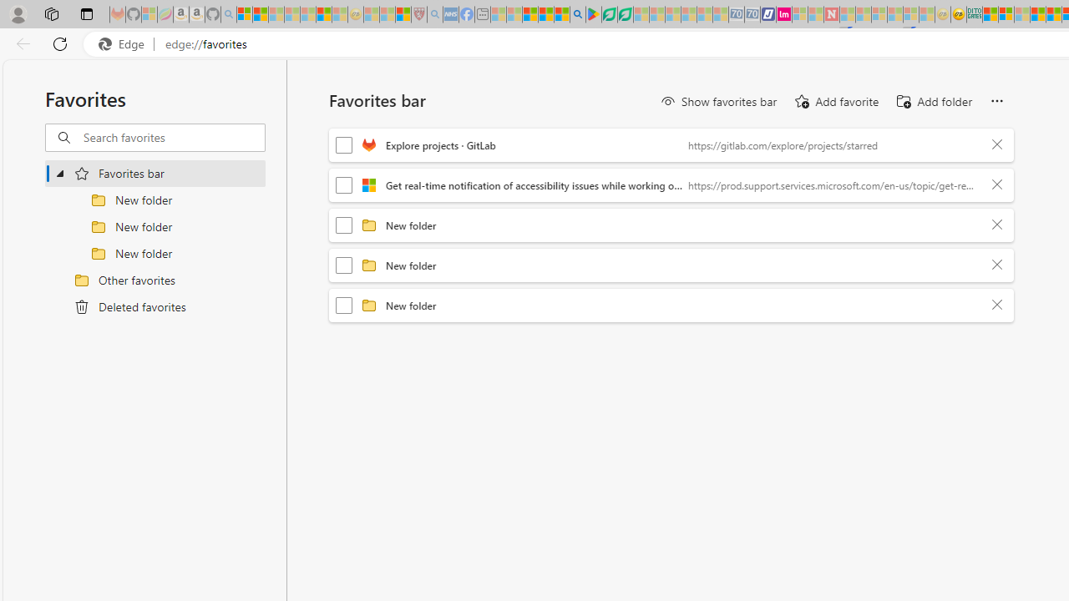 The height and width of the screenshot is (601, 1069). What do you see at coordinates (671, 306) in the screenshot?
I see `FolderNew folder` at bounding box center [671, 306].